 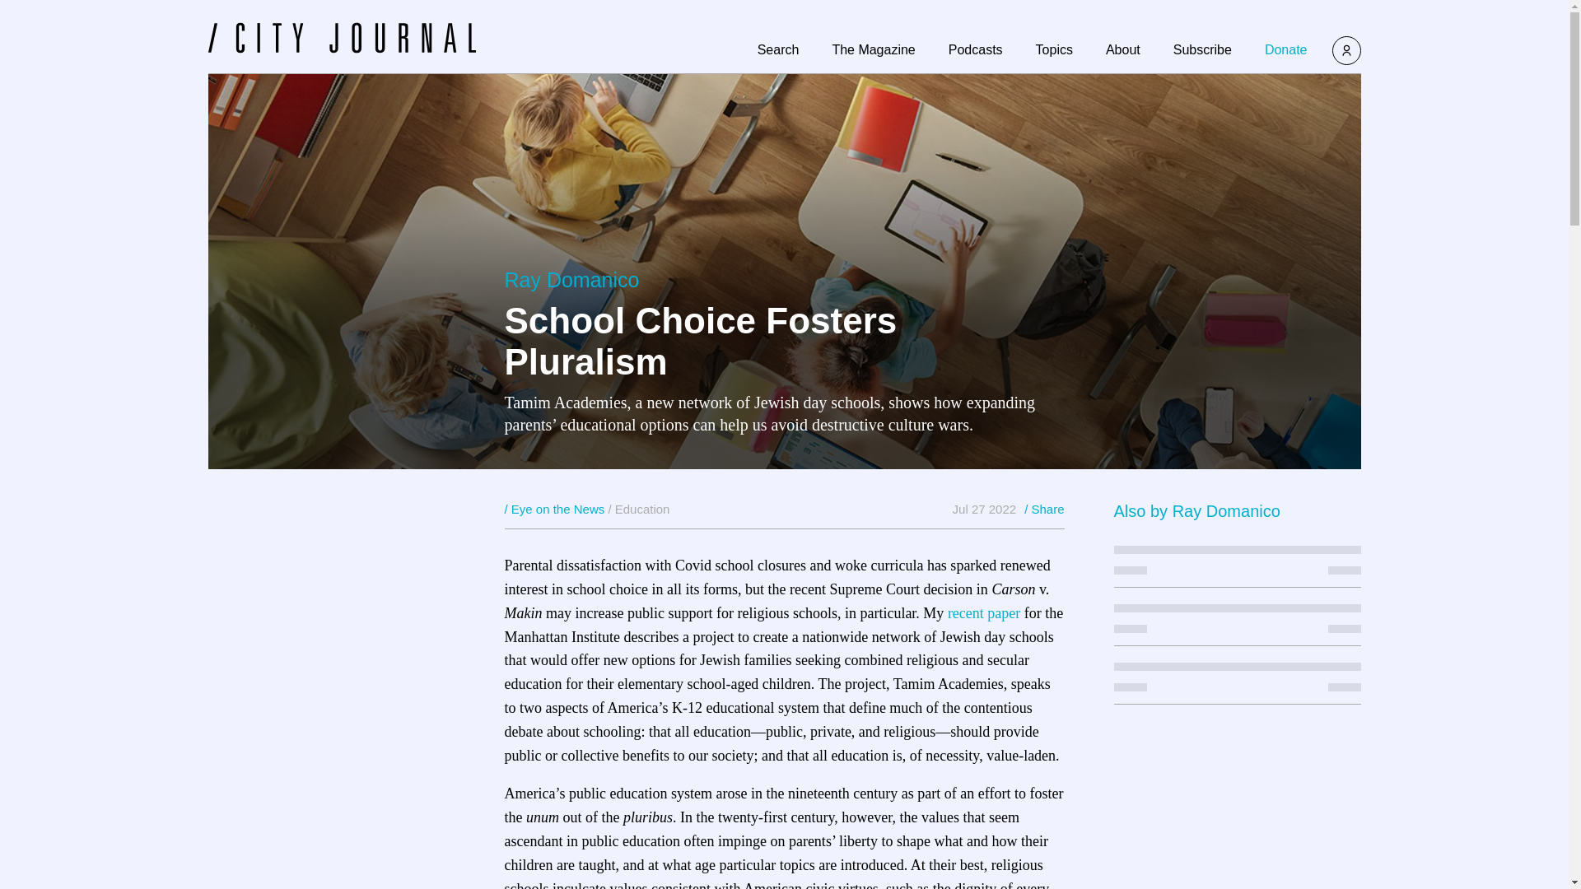 I want to click on About, so click(x=1122, y=49).